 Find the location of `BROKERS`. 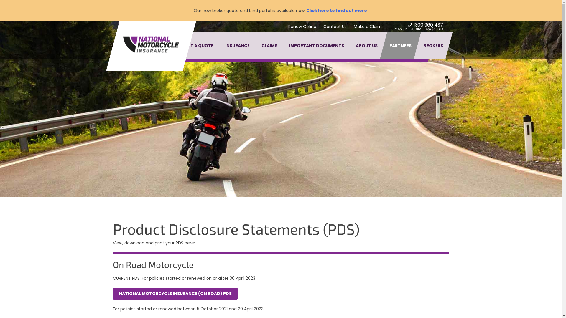

BROKERS is located at coordinates (433, 46).